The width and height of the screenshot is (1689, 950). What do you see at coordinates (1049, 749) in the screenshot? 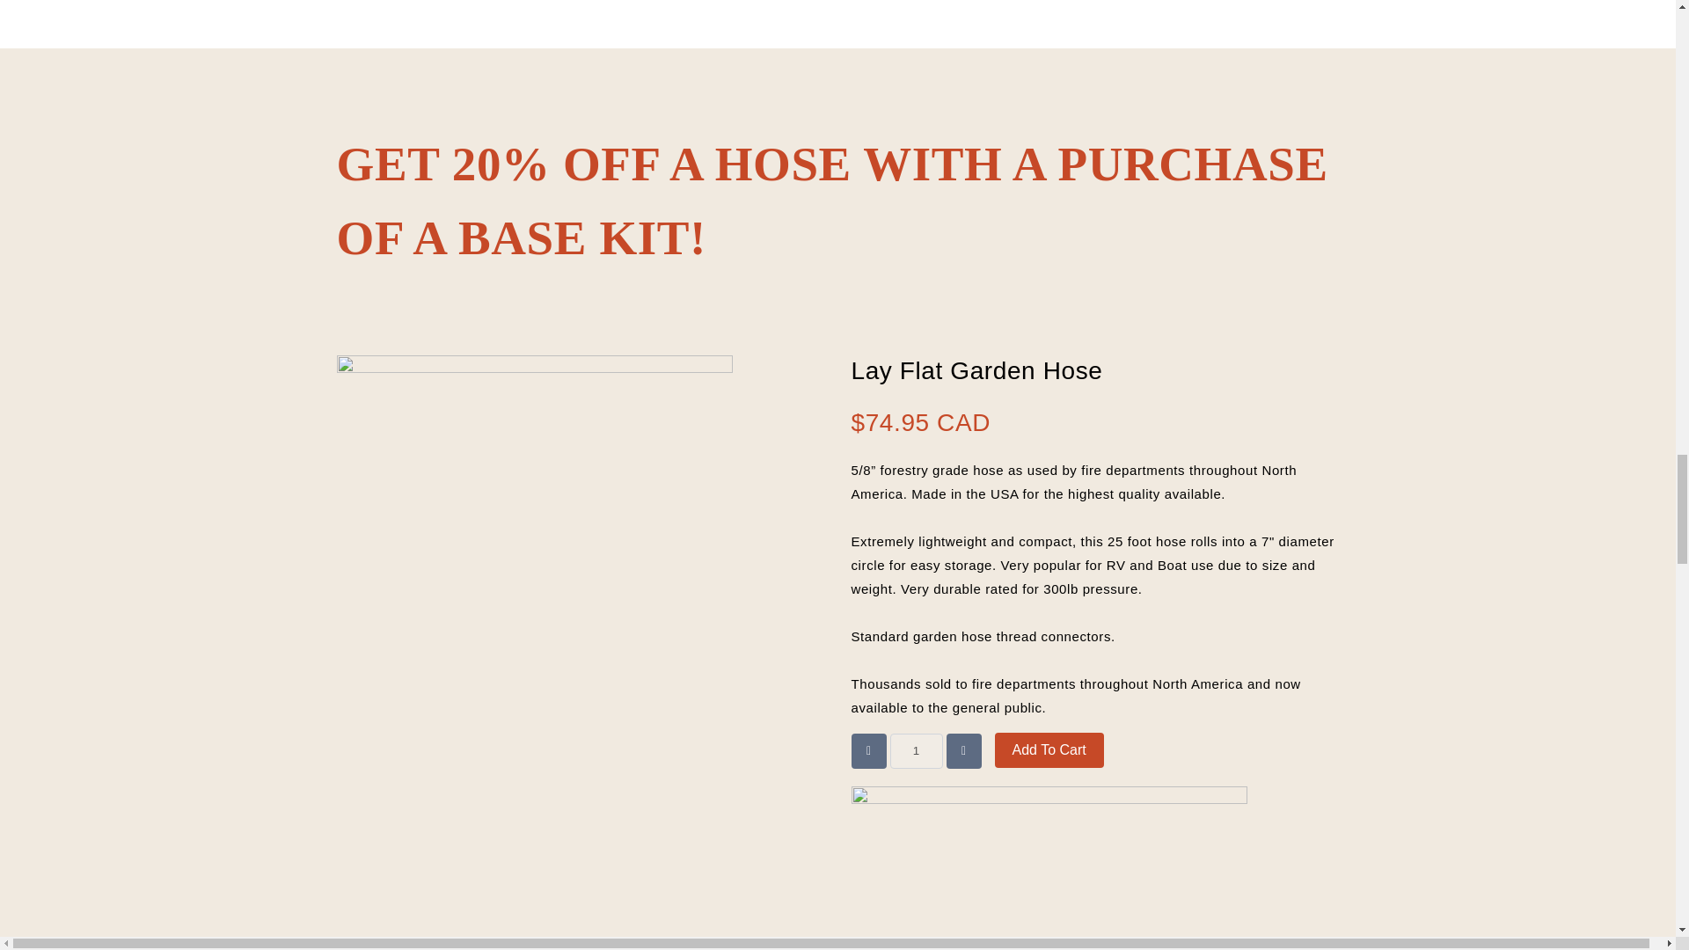
I see `Add To Cart` at bounding box center [1049, 749].